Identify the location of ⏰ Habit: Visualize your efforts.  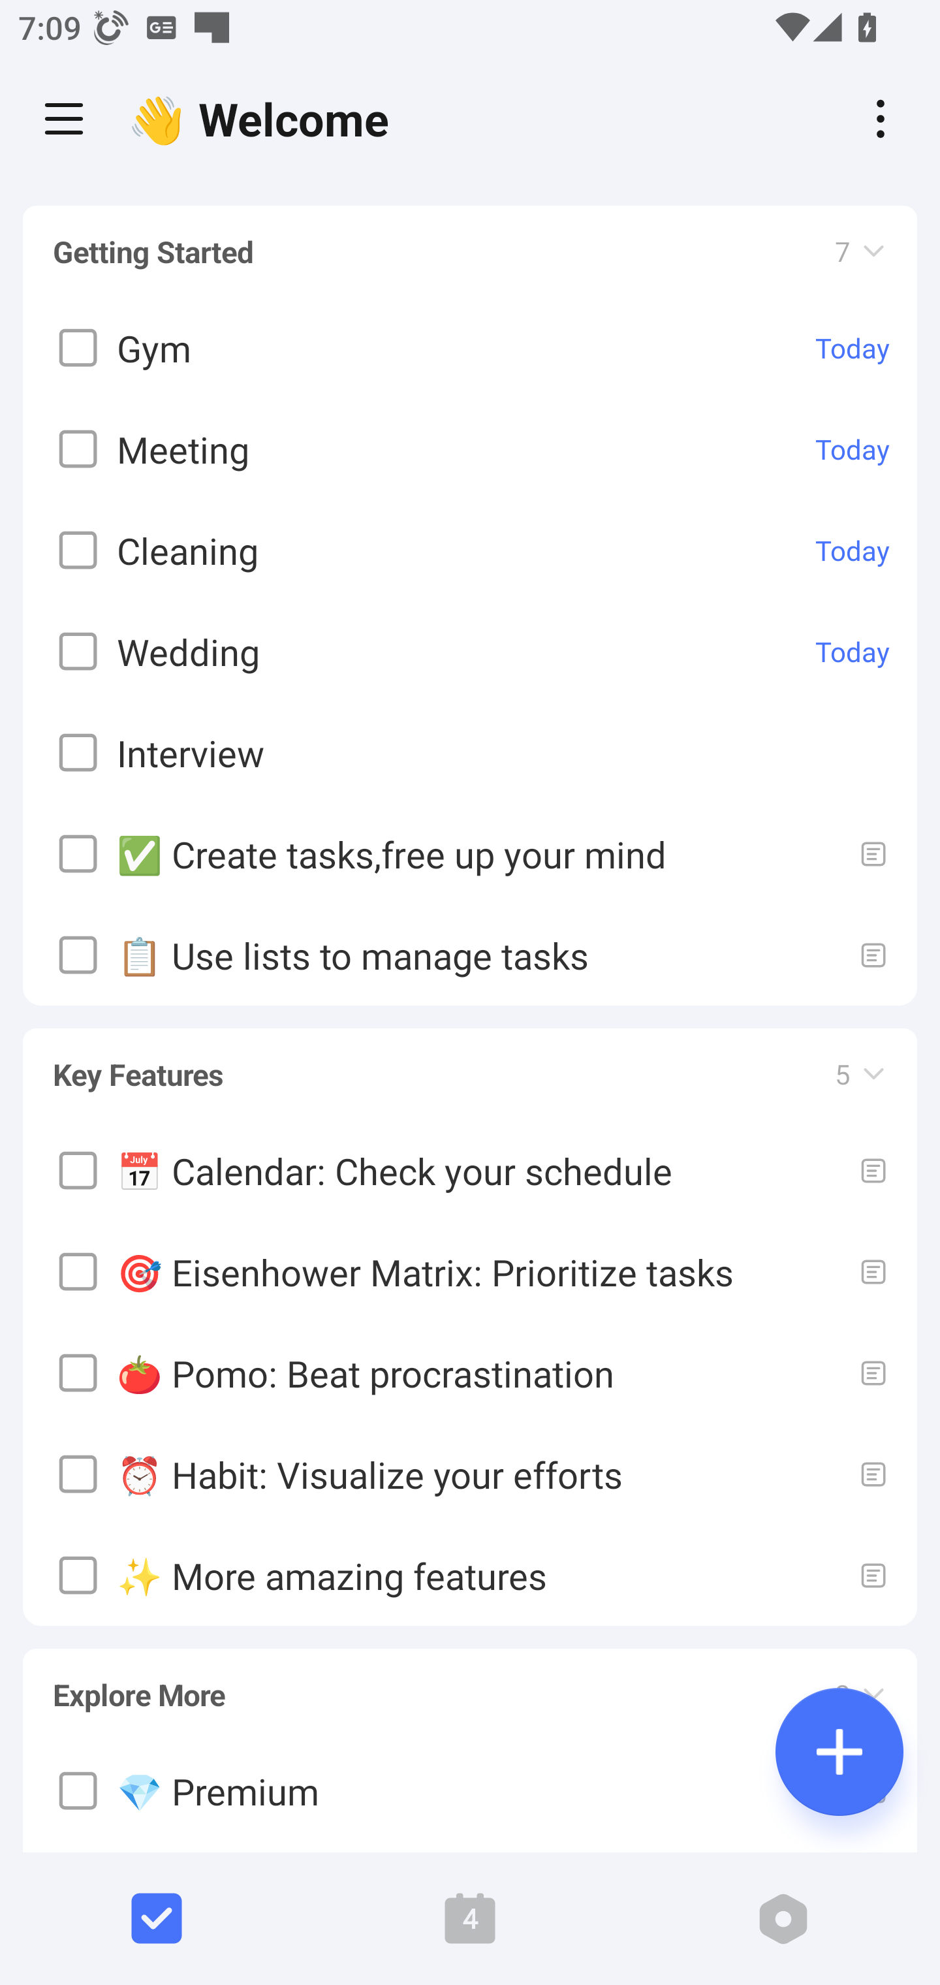
(470, 1473).